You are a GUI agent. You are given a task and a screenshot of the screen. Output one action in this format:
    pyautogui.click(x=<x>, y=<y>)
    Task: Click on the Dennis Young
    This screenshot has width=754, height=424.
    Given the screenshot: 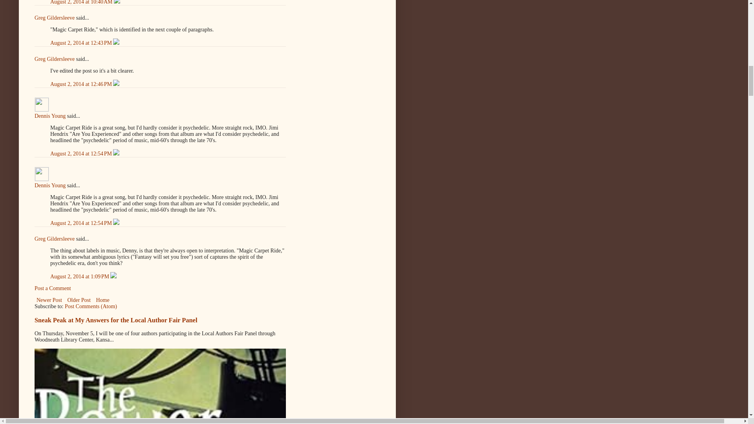 What is the action you would take?
    pyautogui.click(x=50, y=116)
    